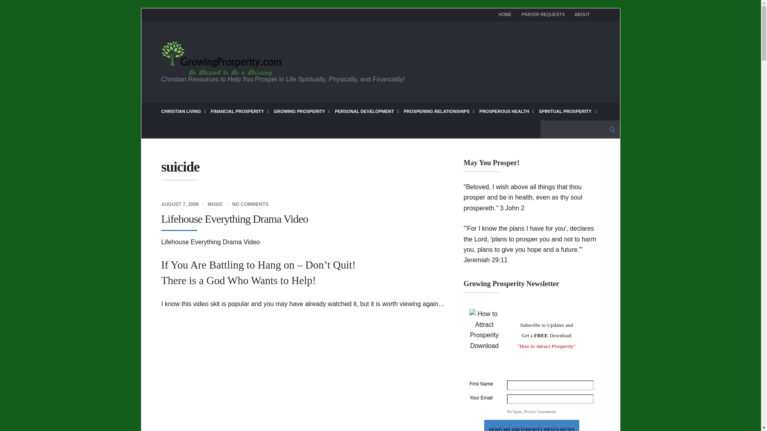 Image resolution: width=767 pixels, height=431 pixels. What do you see at coordinates (582, 14) in the screenshot?
I see `ABOUT` at bounding box center [582, 14].